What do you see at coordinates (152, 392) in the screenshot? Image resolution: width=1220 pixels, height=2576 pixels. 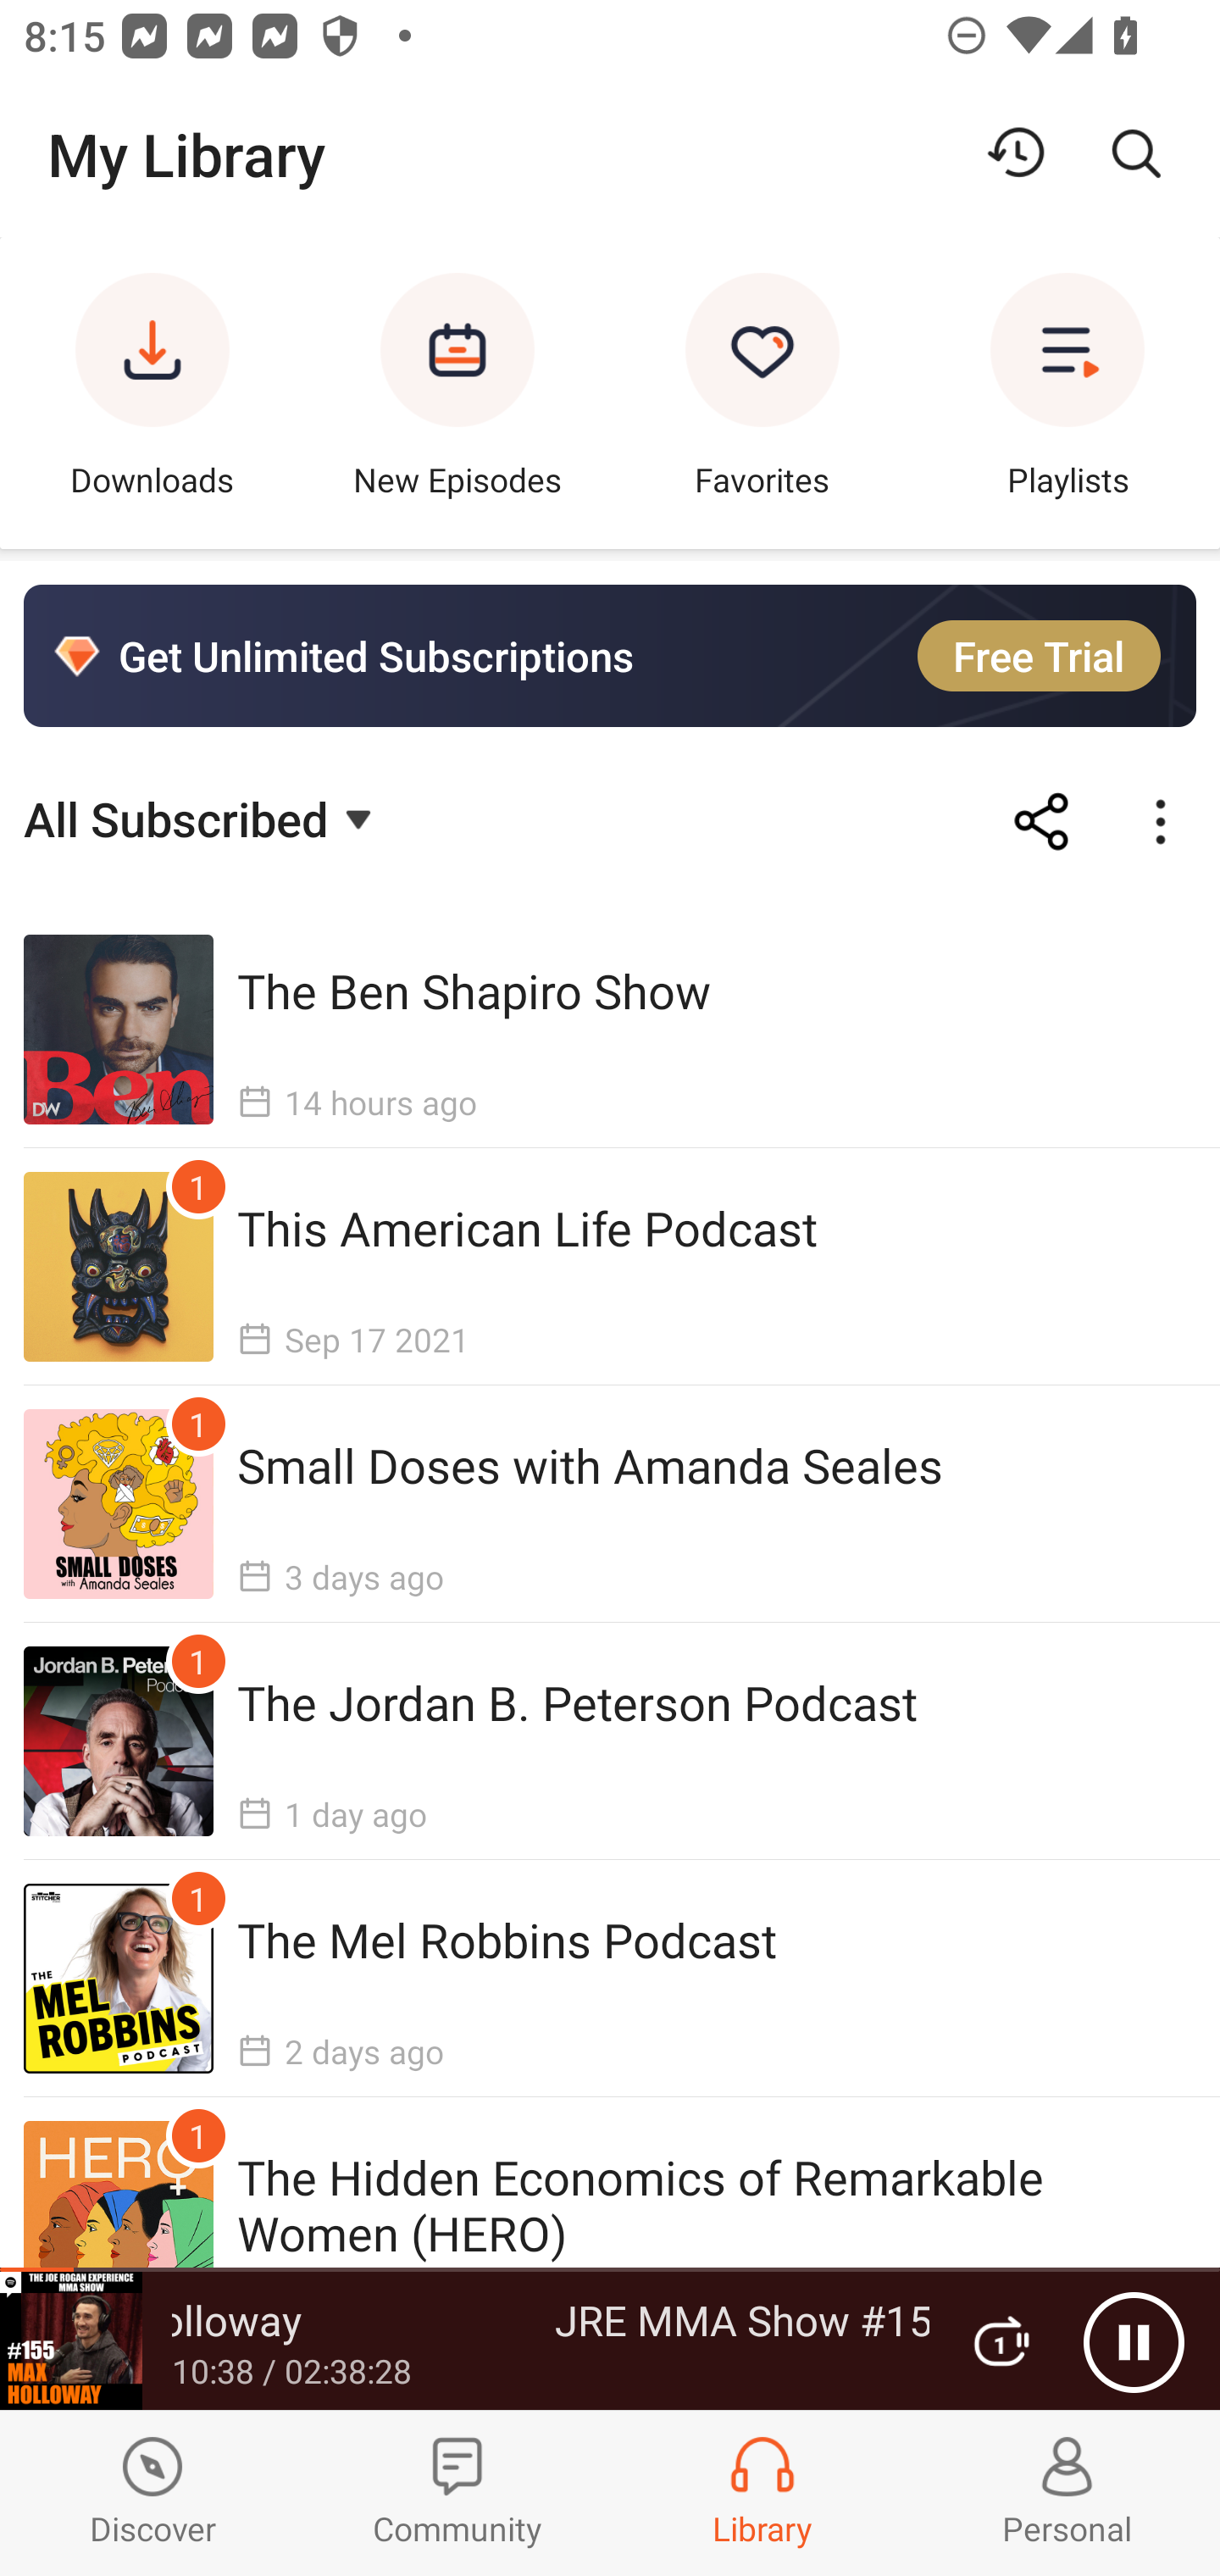 I see `Downloads` at bounding box center [152, 392].